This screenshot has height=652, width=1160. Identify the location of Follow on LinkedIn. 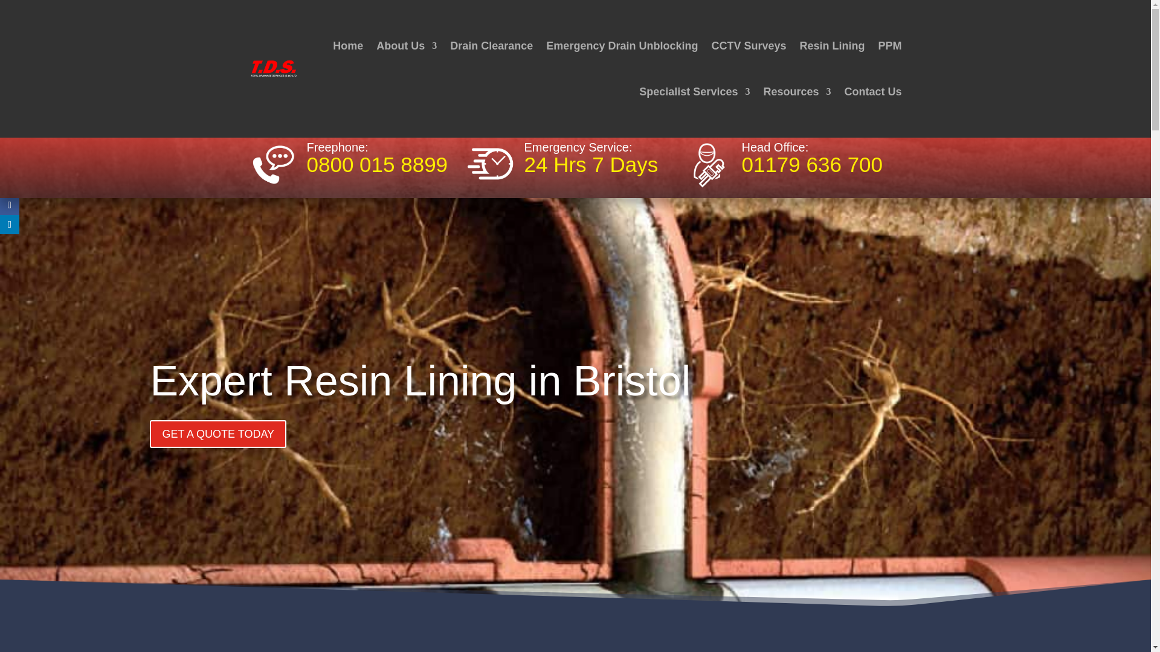
(10, 225).